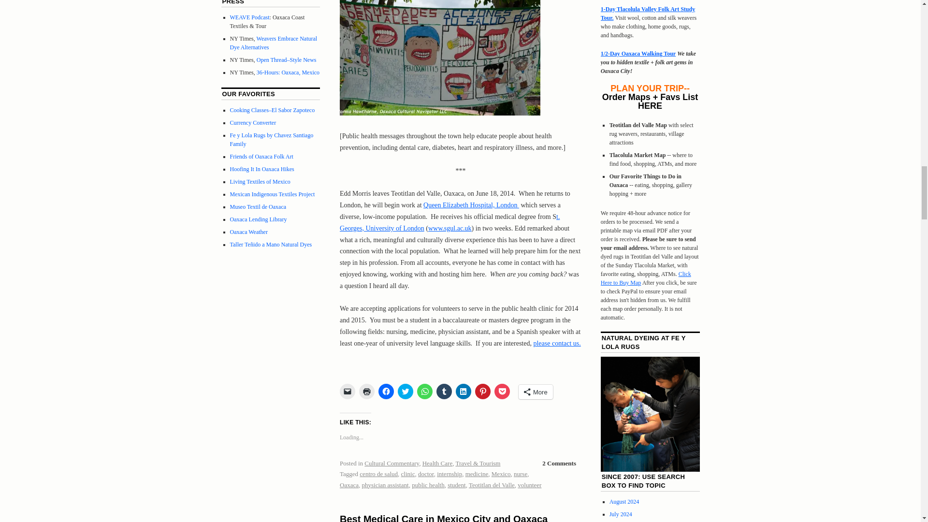 This screenshot has width=928, height=522. I want to click on Click to share on Pocket, so click(502, 391).